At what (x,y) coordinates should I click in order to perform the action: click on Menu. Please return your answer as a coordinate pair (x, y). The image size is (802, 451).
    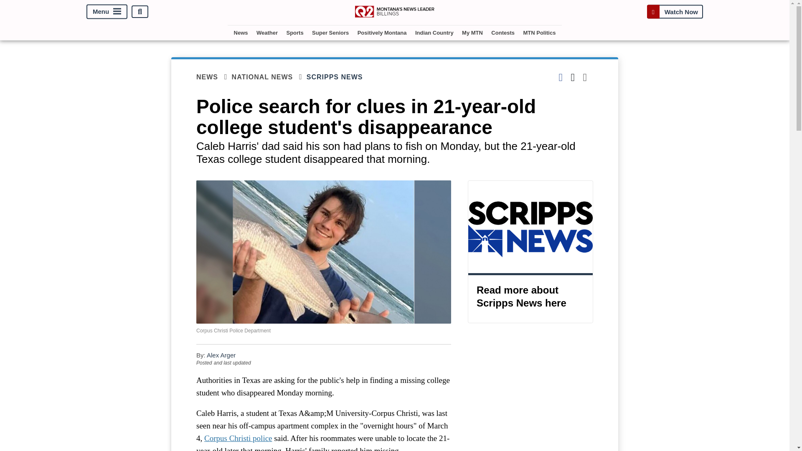
    Looking at the image, I should click on (107, 12).